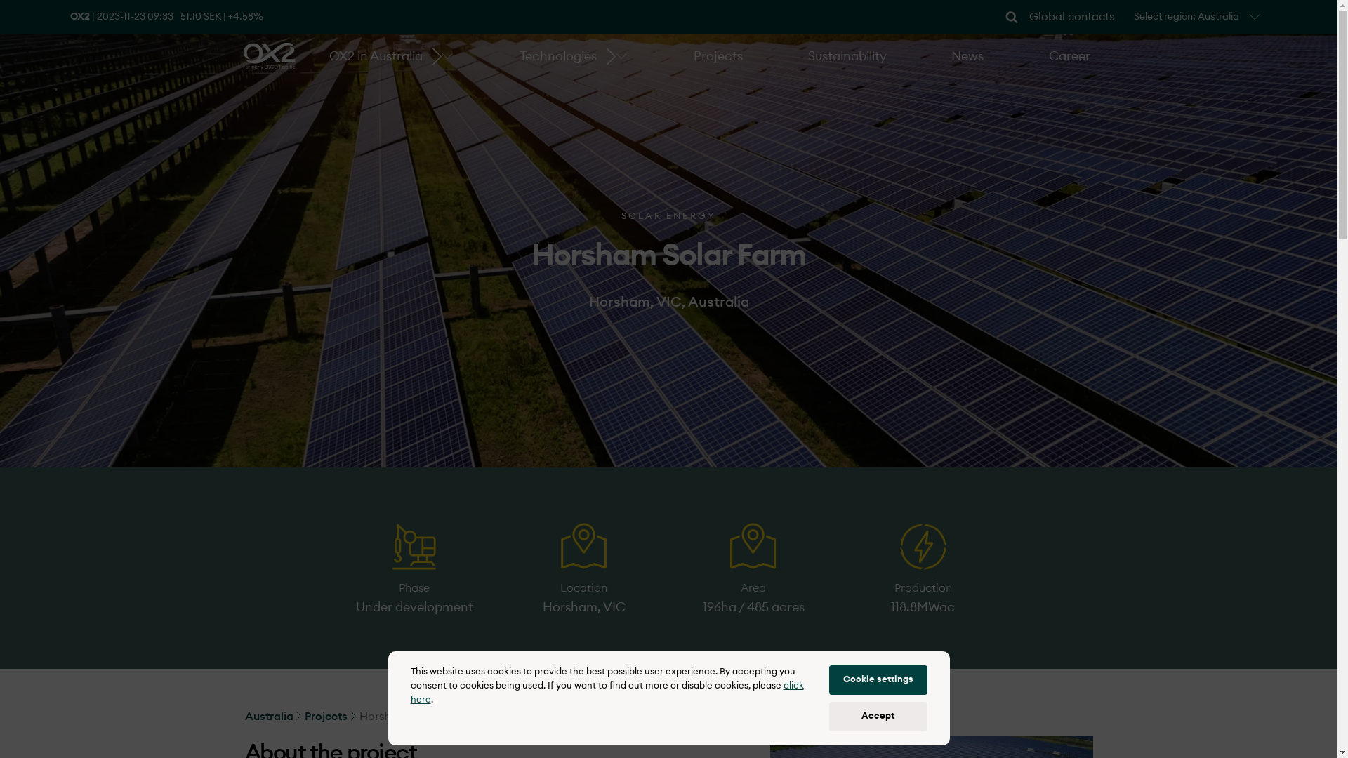  What do you see at coordinates (718, 56) in the screenshot?
I see `Projects` at bounding box center [718, 56].